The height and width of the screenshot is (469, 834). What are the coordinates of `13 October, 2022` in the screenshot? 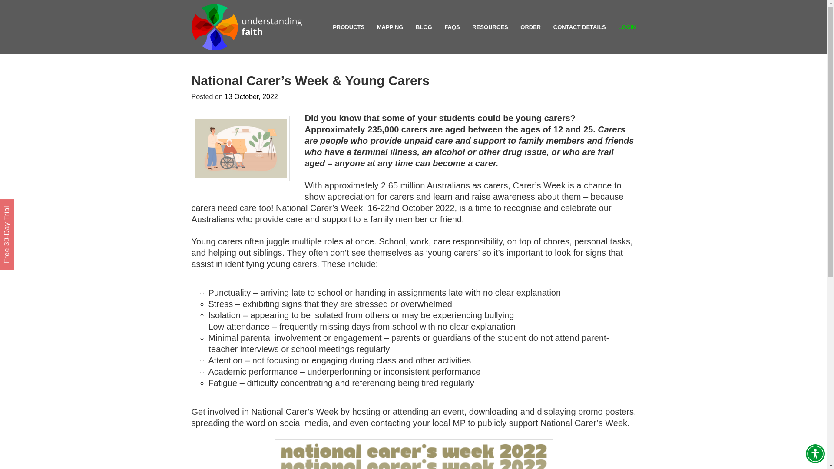 It's located at (251, 96).